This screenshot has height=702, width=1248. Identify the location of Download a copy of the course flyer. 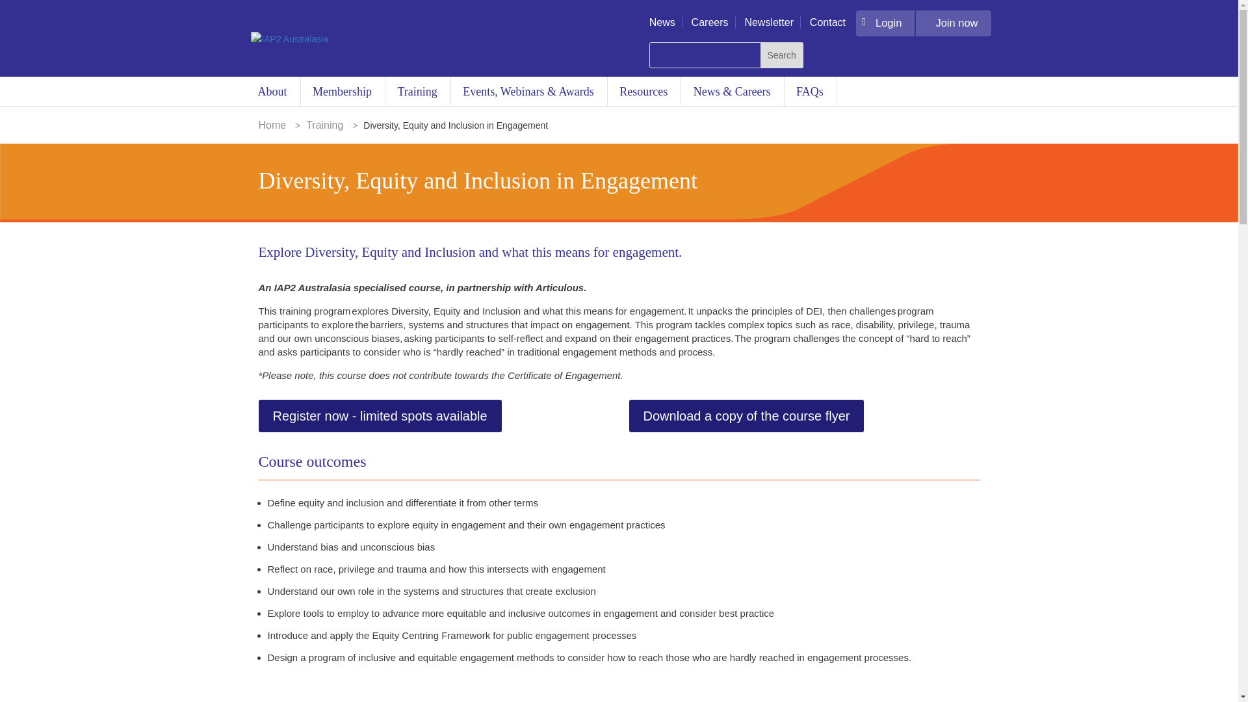
(747, 416).